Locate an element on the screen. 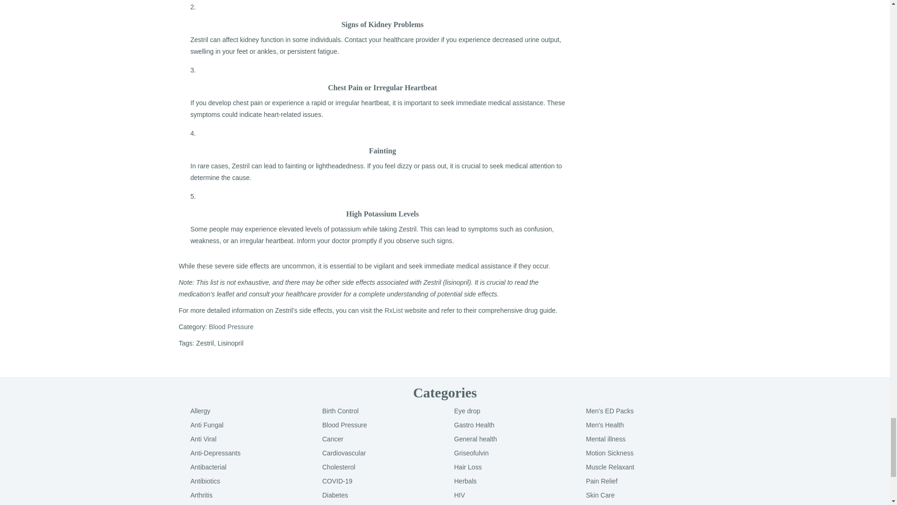  Blood Pressure is located at coordinates (231, 327).